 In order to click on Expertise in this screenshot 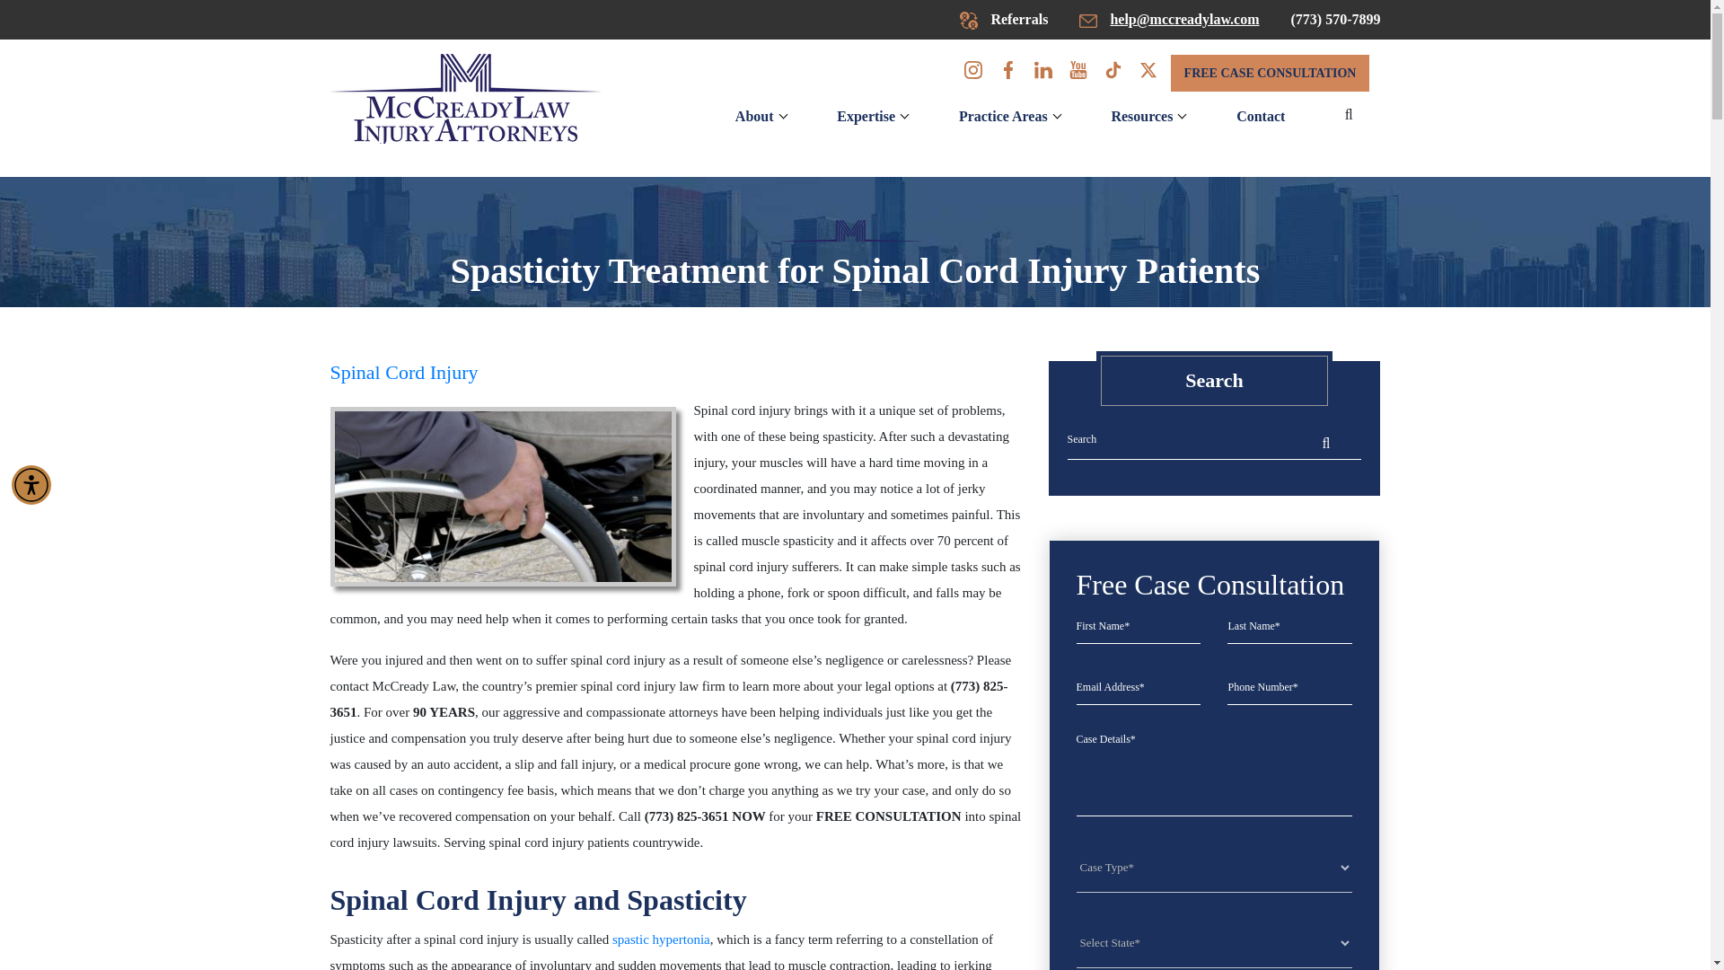, I will do `click(866, 117)`.